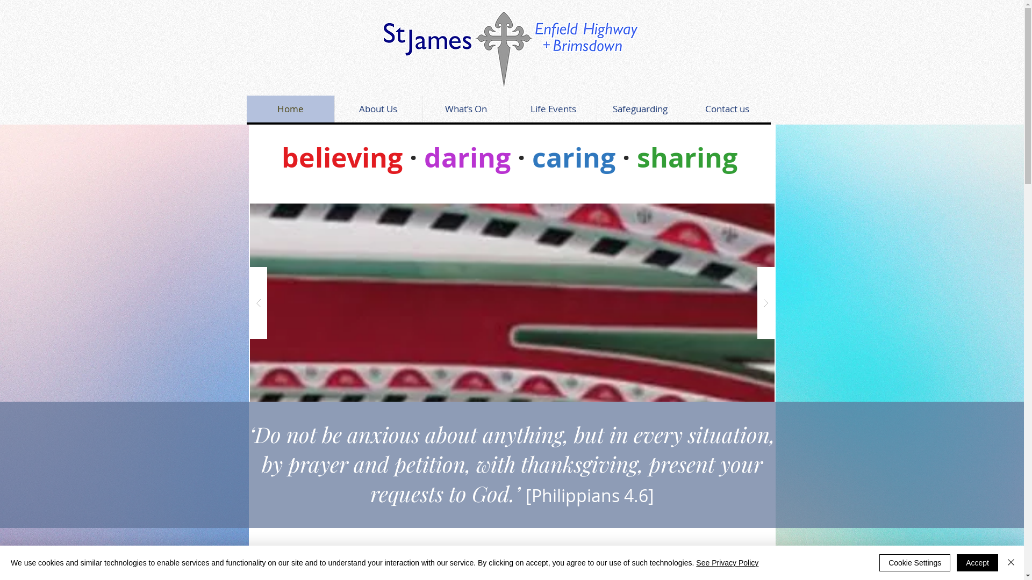 The height and width of the screenshot is (580, 1032). I want to click on Home, so click(290, 109).